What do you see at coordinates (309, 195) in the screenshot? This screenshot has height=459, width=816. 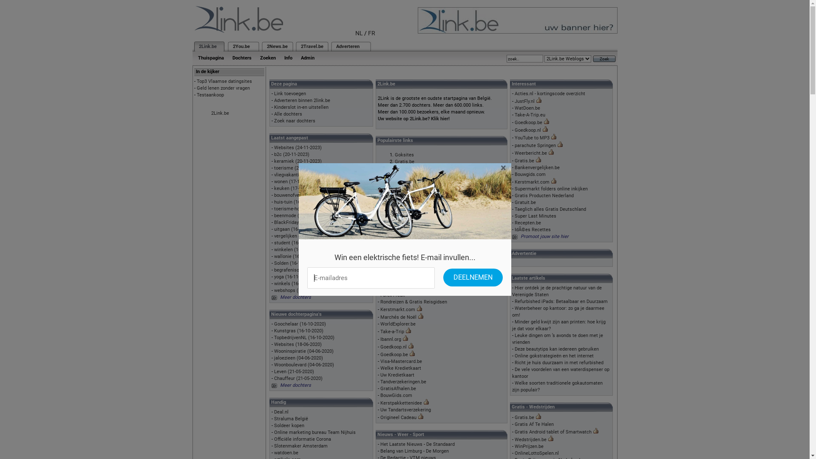 I see `bouwenofverbouwen (17-11-2023)` at bounding box center [309, 195].